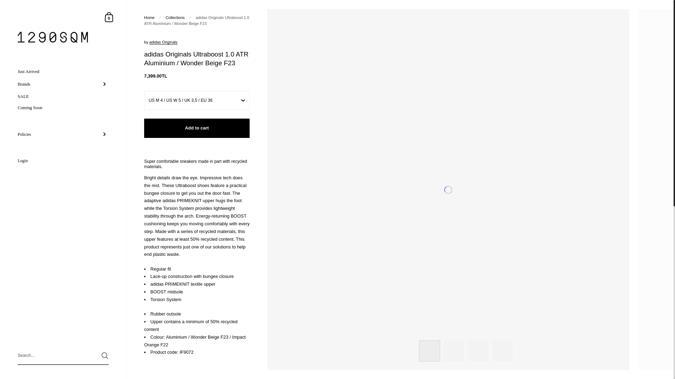 The width and height of the screenshot is (675, 379). Describe the element at coordinates (63, 134) in the screenshot. I see `Policies` at that location.